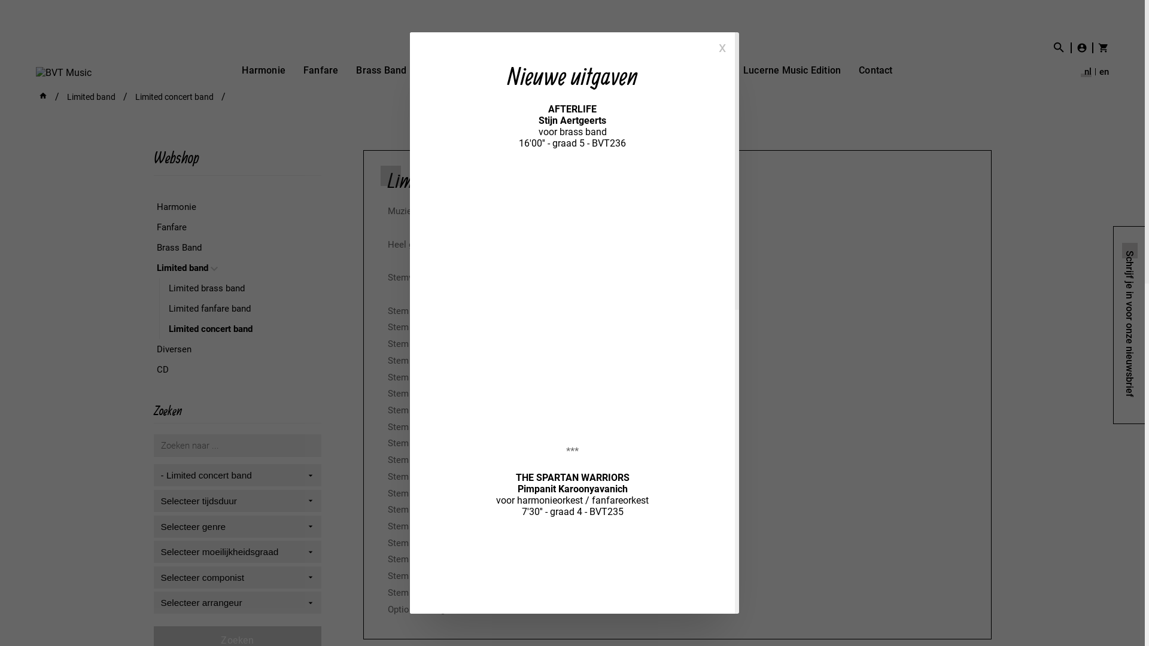  I want to click on Diversen, so click(519, 70).